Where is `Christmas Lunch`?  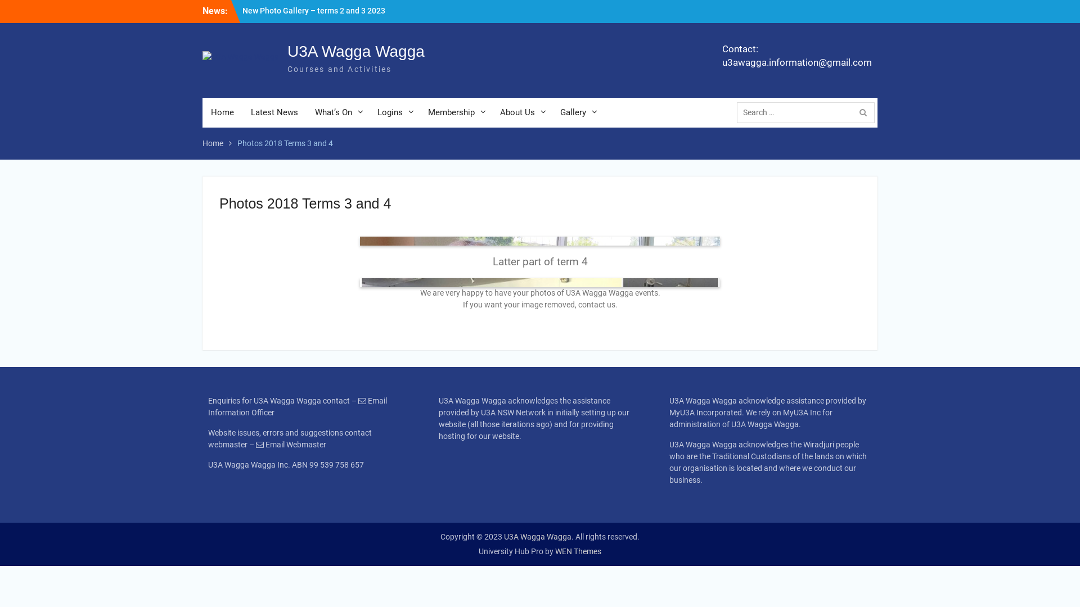 Christmas Lunch is located at coordinates (540, 338).